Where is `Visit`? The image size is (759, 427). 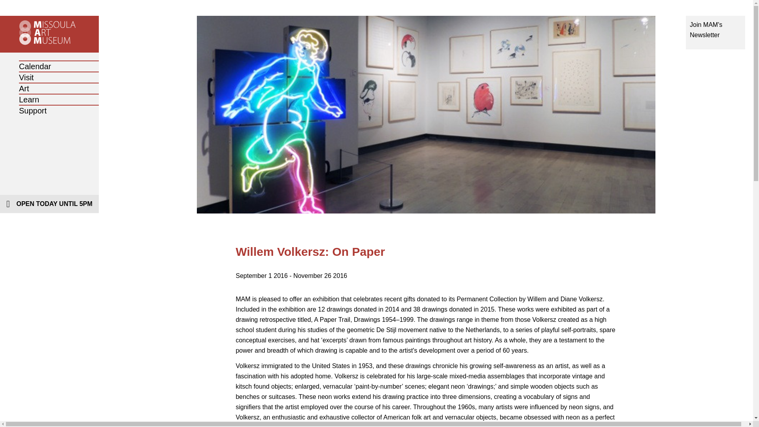 Visit is located at coordinates (26, 77).